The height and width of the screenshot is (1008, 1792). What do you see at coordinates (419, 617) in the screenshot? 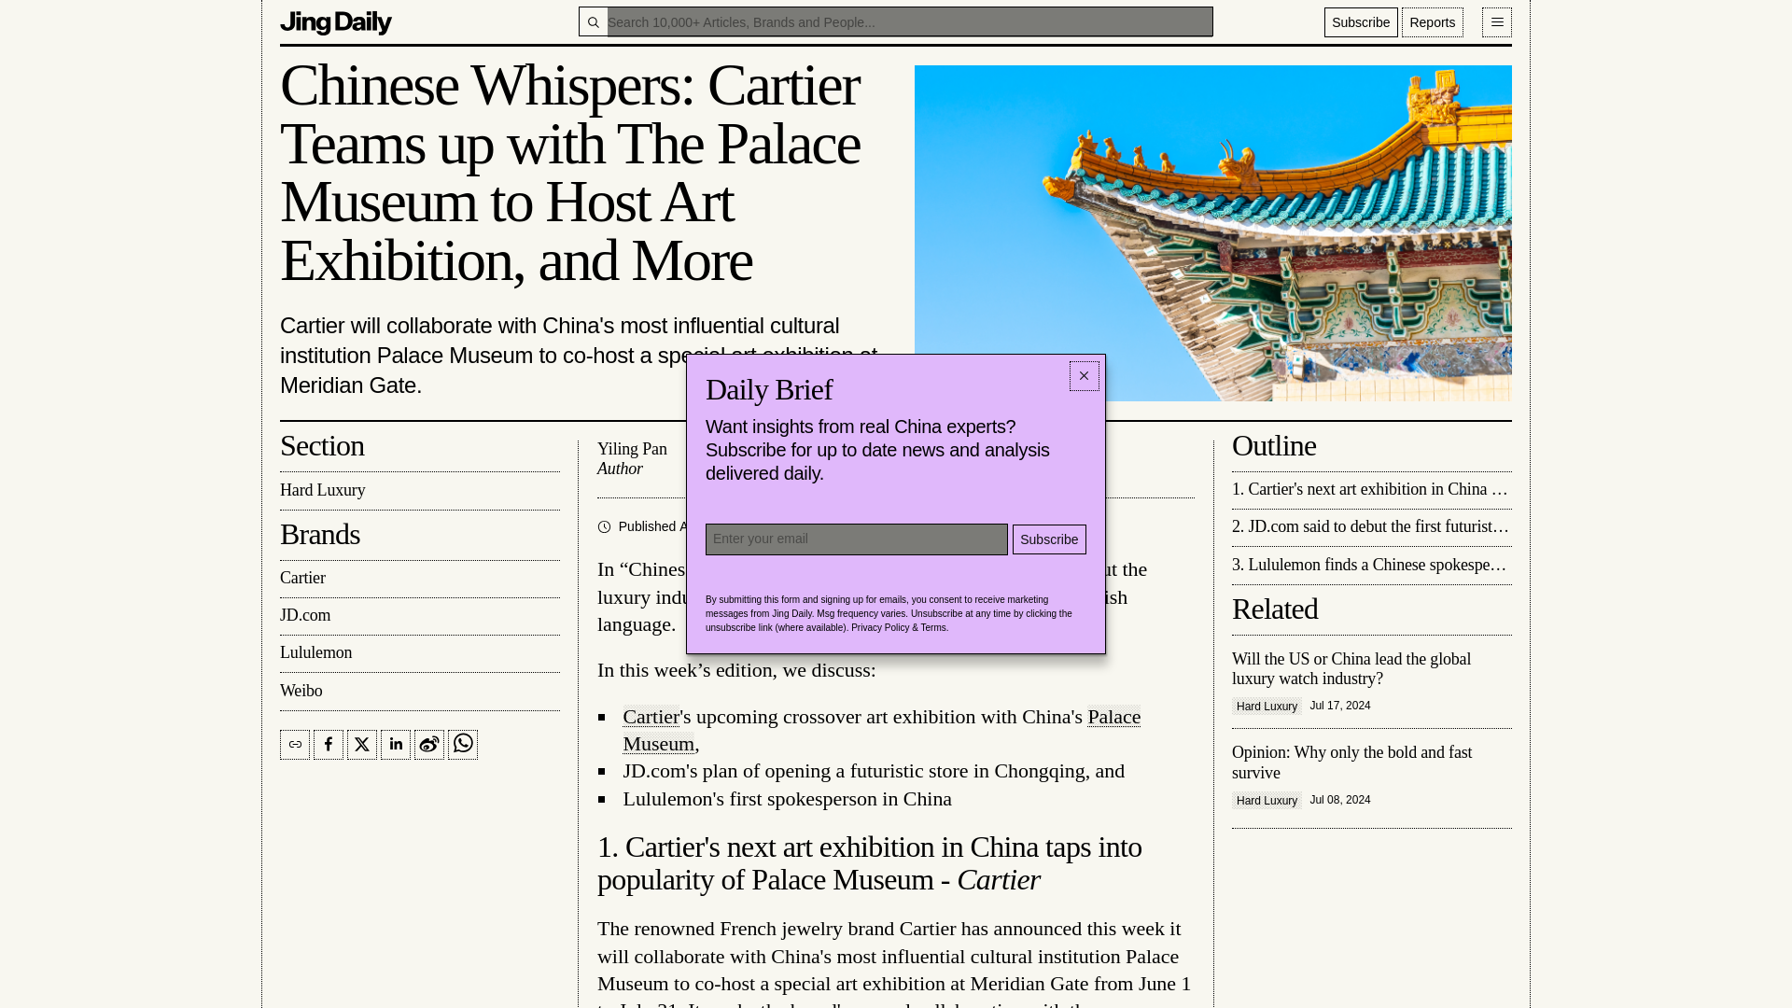
I see `JD.com` at bounding box center [419, 617].